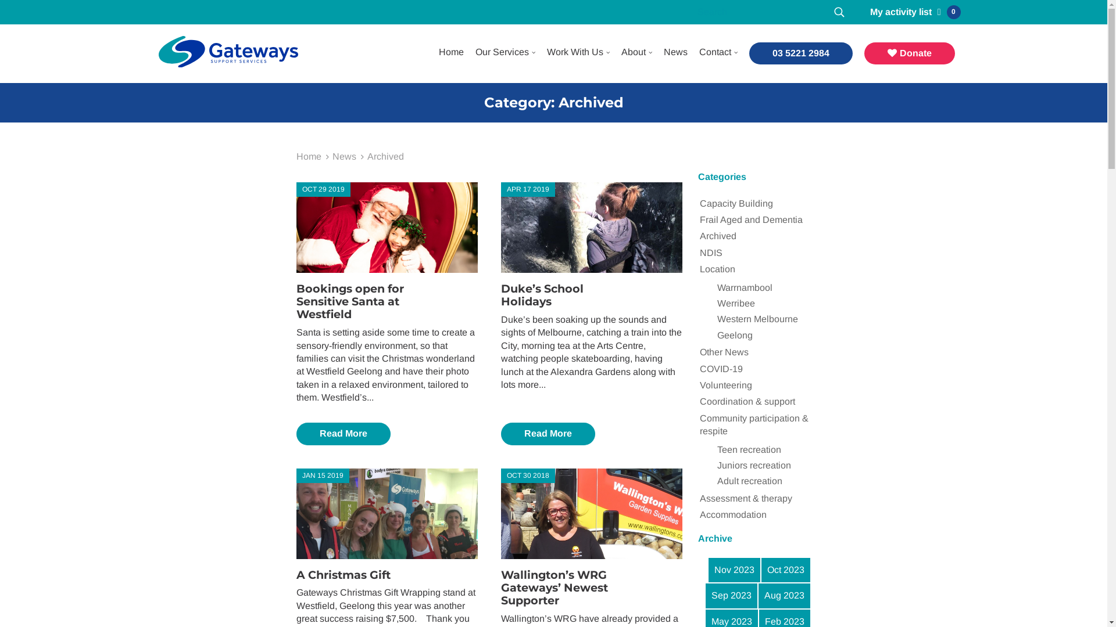 This screenshot has width=1116, height=627. I want to click on Location, so click(717, 269).